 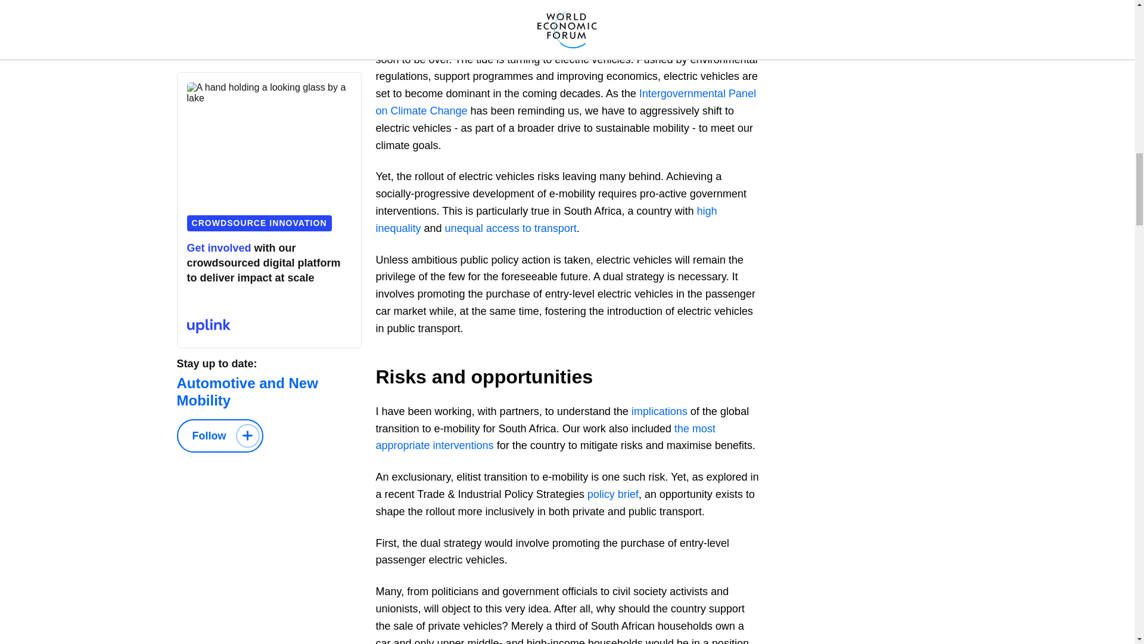 I want to click on Follow, so click(x=219, y=436).